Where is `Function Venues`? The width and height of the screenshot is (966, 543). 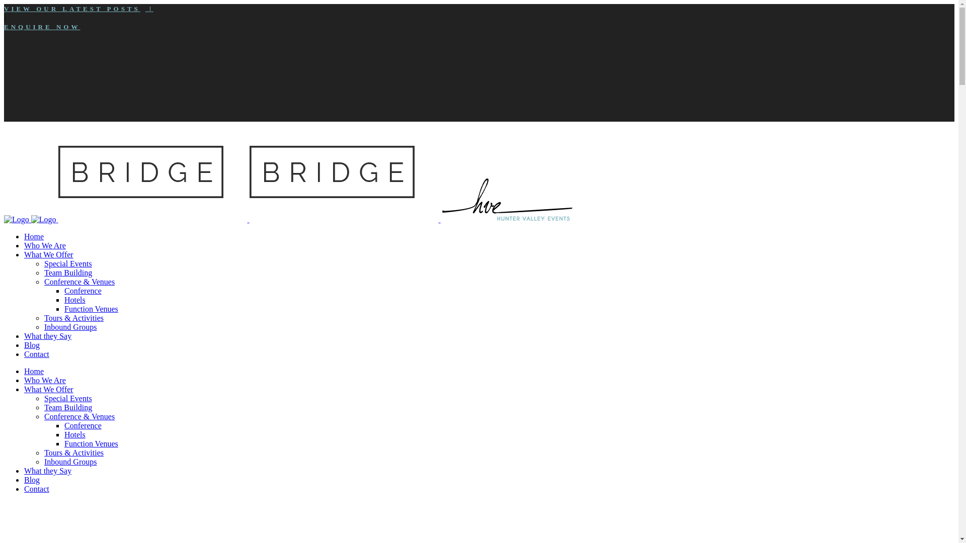 Function Venues is located at coordinates (92, 443).